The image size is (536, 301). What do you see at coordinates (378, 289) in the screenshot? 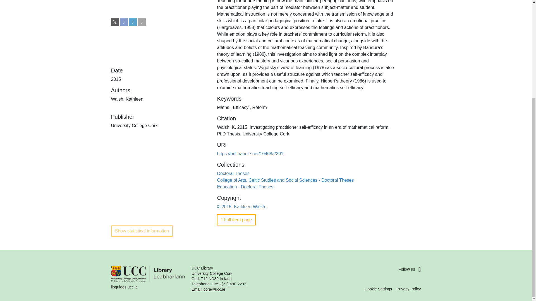
I see `Cookie Settings` at bounding box center [378, 289].